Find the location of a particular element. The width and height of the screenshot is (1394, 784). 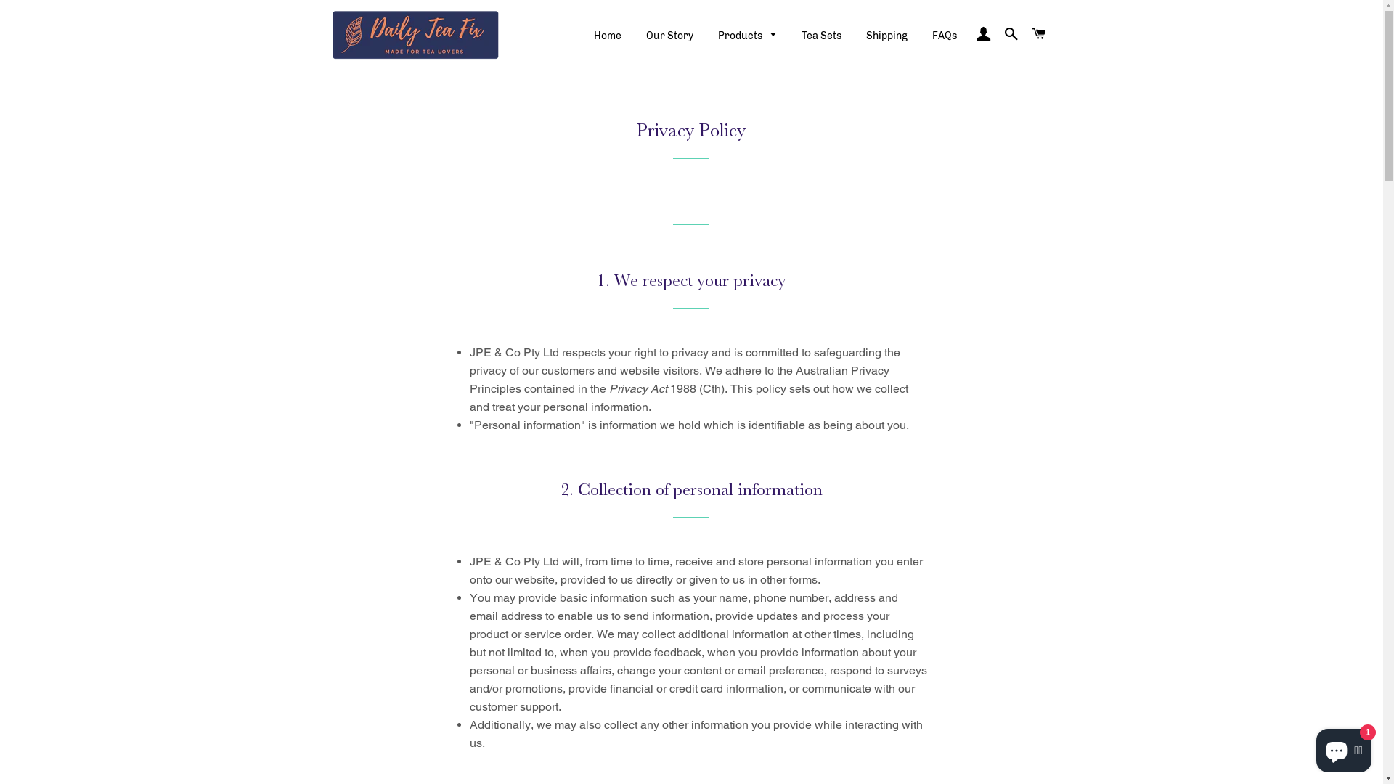

Shipping is located at coordinates (887, 36).